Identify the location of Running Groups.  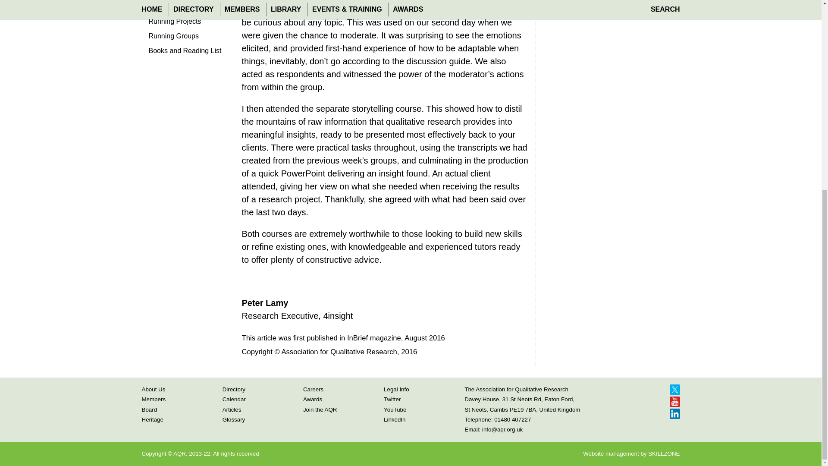
(185, 38).